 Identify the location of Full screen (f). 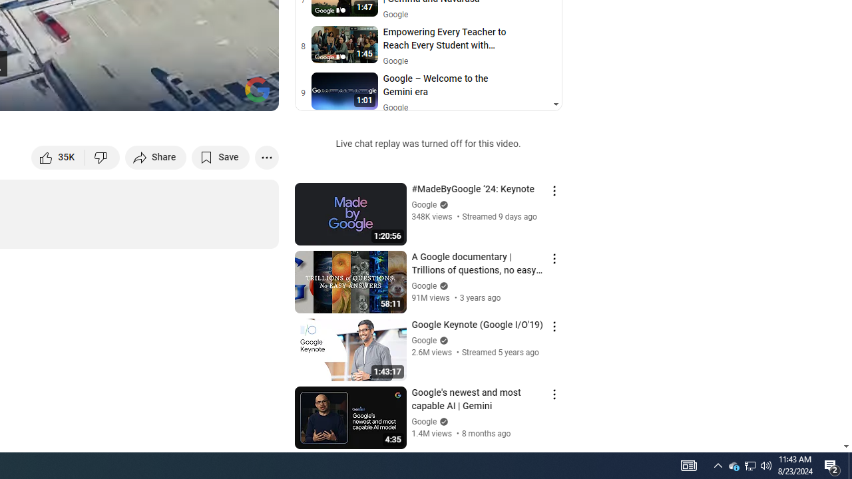
(254, 94).